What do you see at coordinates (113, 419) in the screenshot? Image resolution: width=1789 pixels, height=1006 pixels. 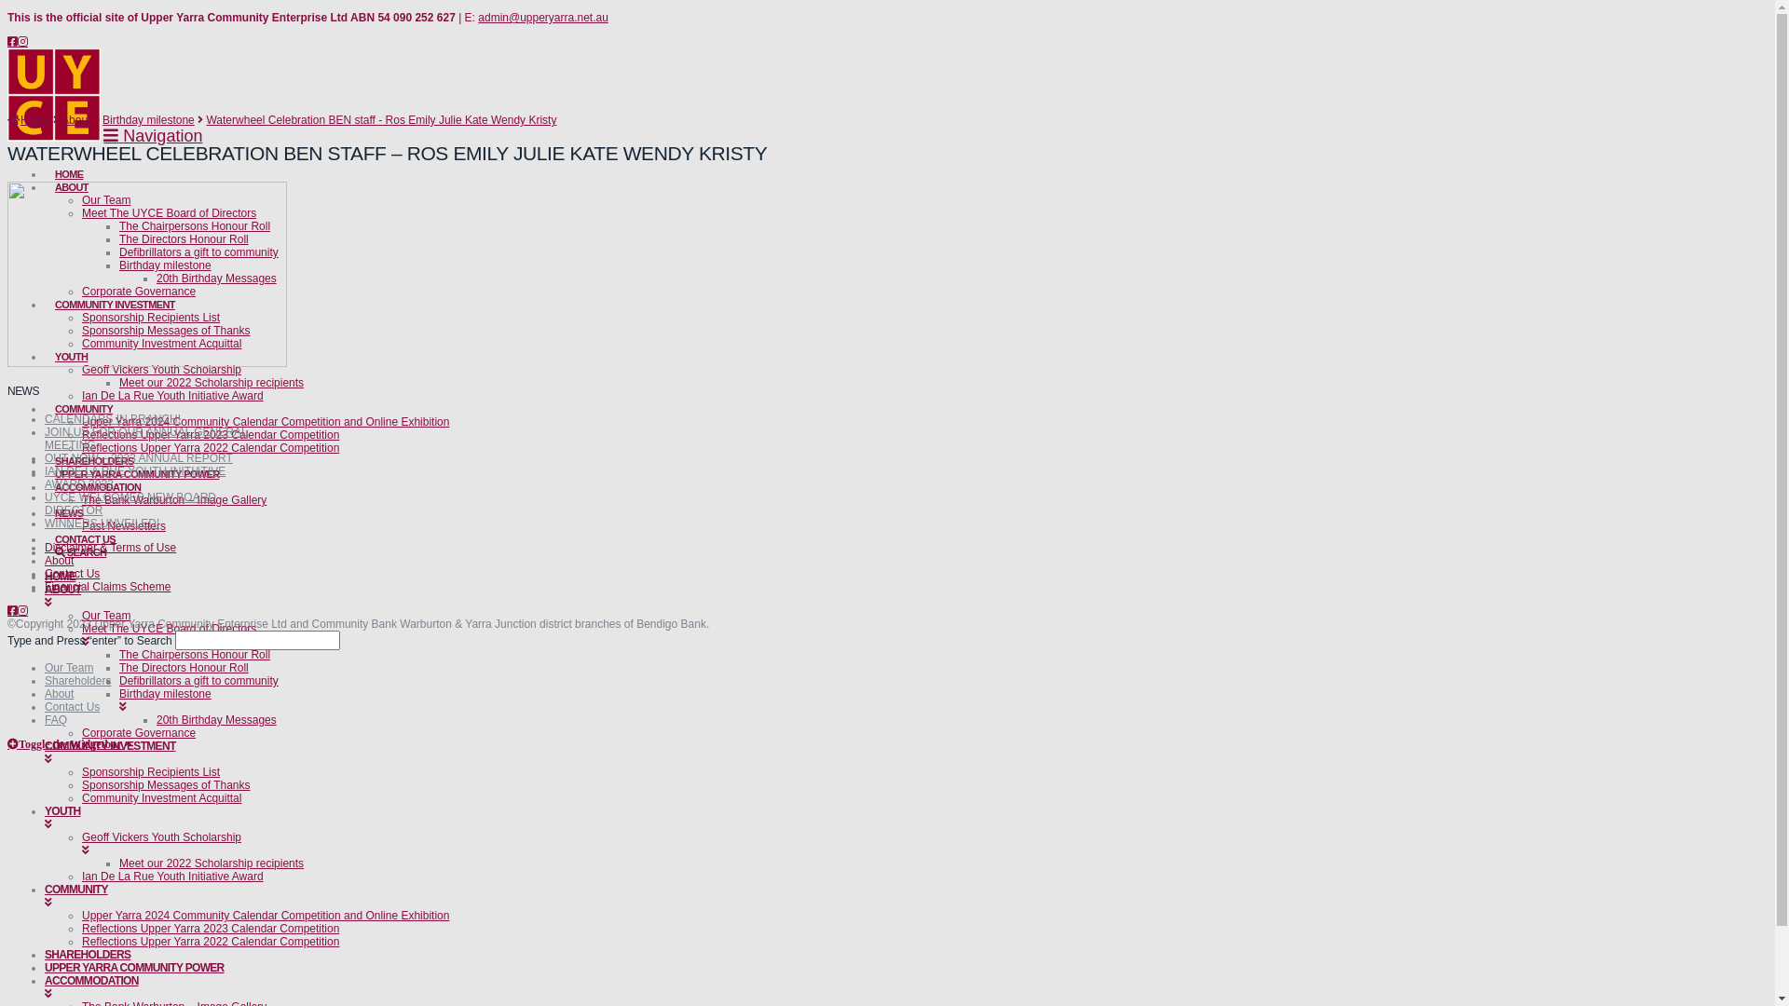 I see `CALENDARS IN BRANCH!` at bounding box center [113, 419].